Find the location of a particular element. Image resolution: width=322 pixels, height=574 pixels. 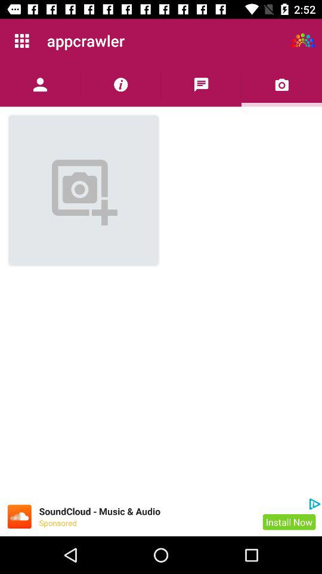

details is located at coordinates (120, 85).